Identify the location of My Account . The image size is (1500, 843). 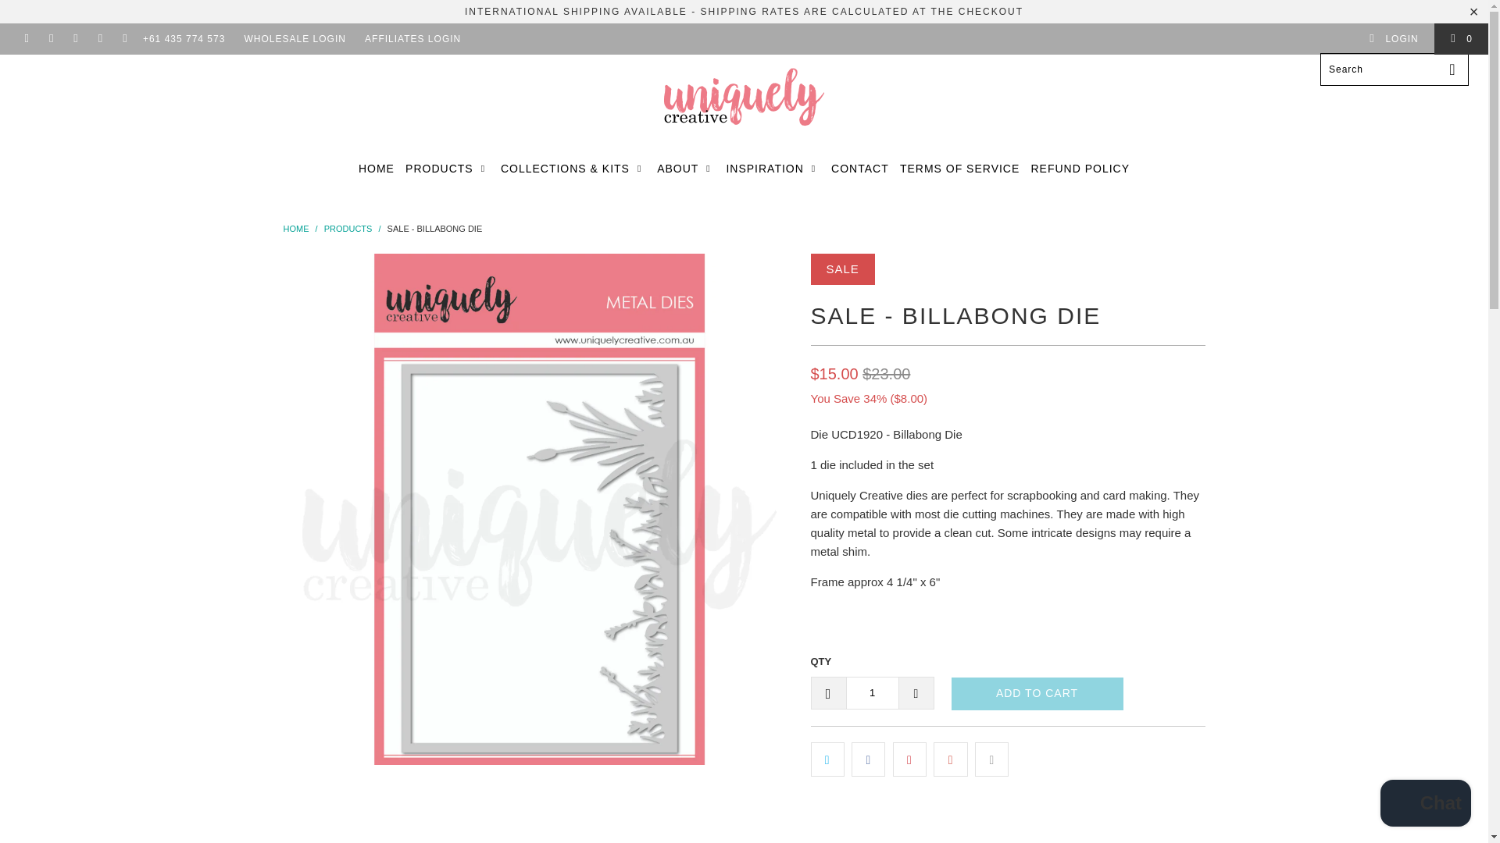
(1394, 39).